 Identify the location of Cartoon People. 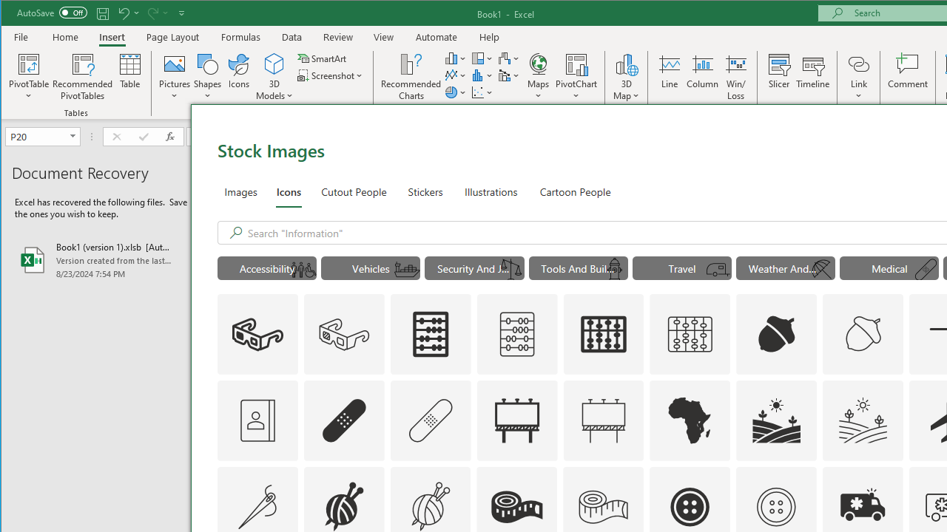
(576, 191).